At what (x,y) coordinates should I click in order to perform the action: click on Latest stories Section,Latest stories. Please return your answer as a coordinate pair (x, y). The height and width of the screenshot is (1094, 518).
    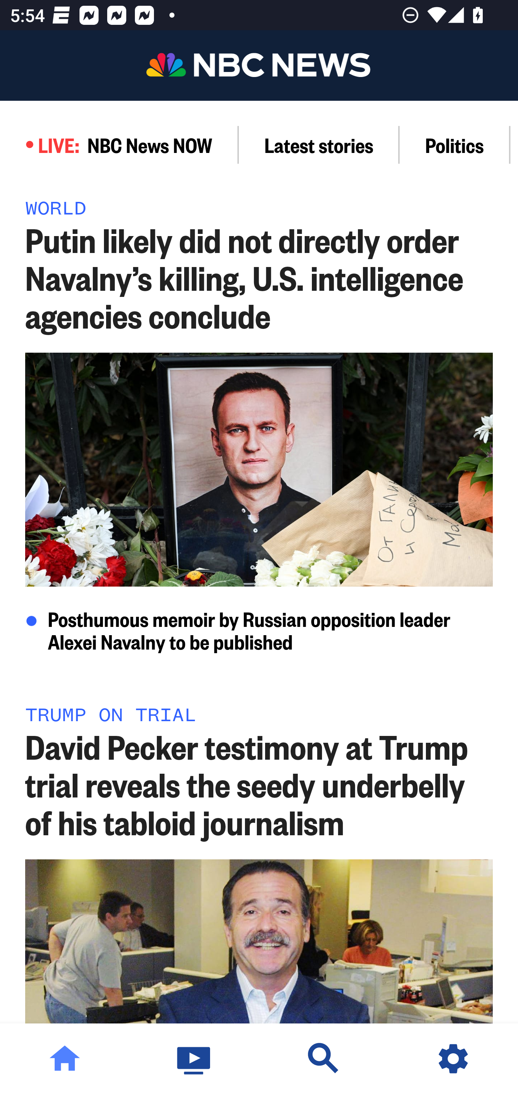
    Looking at the image, I should click on (319, 145).